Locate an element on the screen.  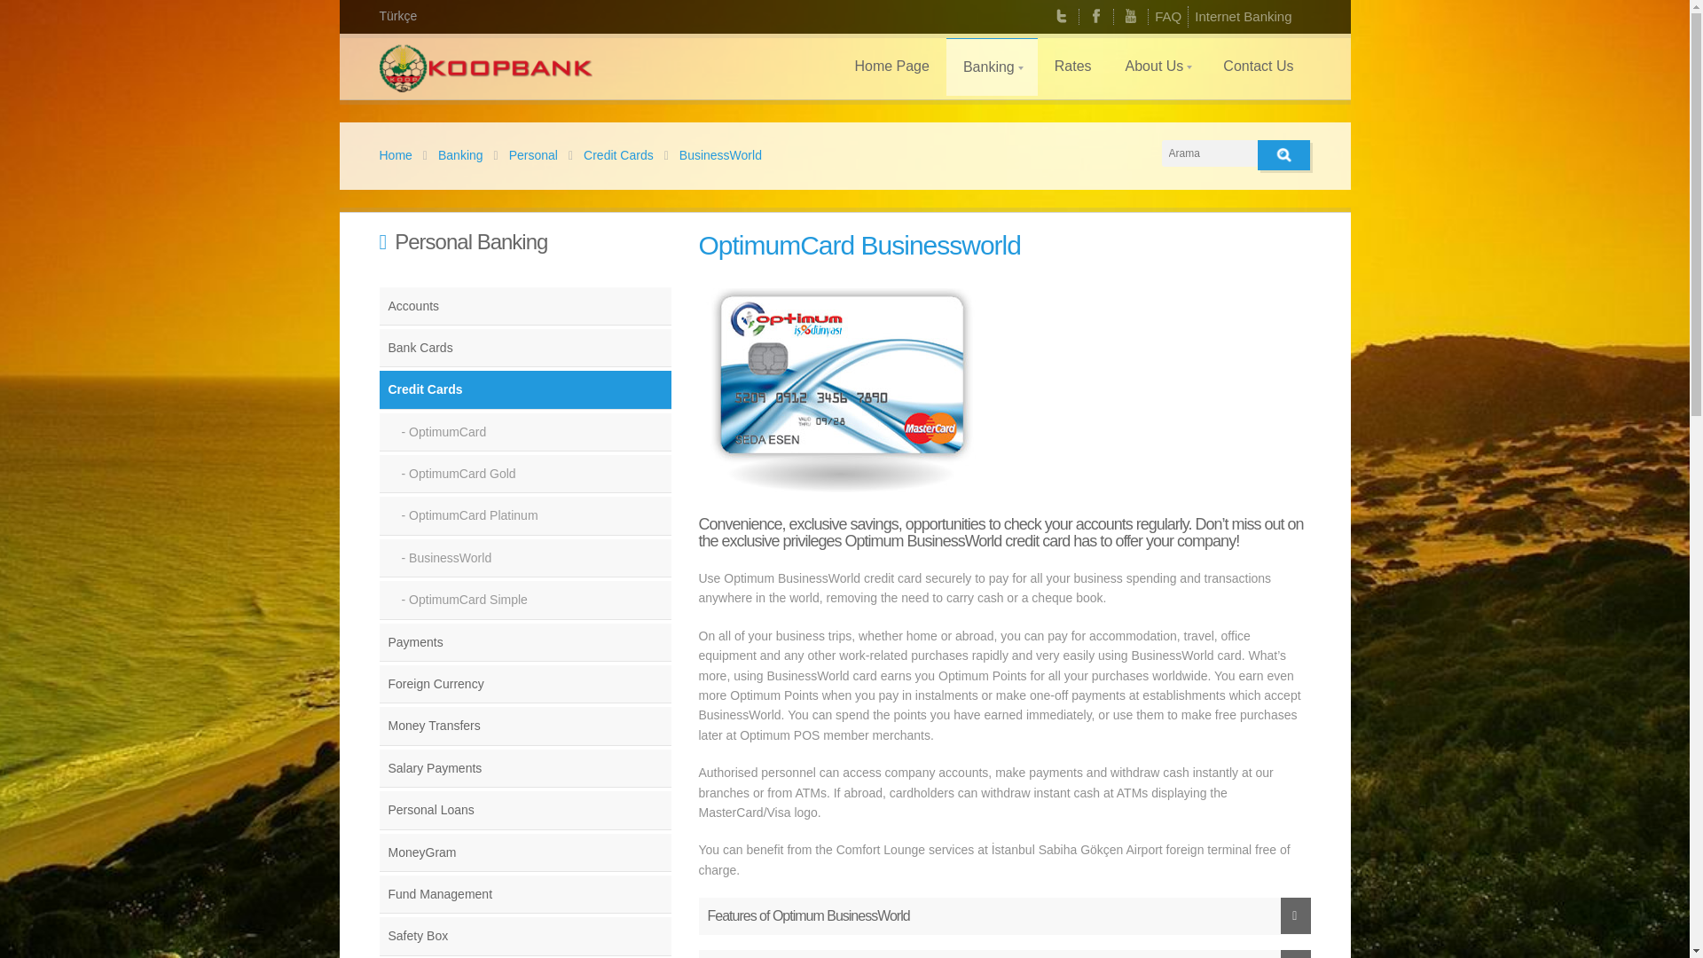
YouTube is located at coordinates (1130, 16).